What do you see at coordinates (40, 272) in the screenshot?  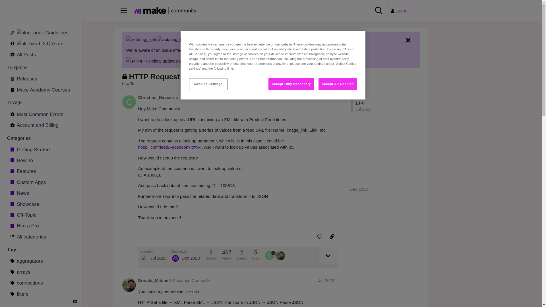 I see `arrays` at bounding box center [40, 272].